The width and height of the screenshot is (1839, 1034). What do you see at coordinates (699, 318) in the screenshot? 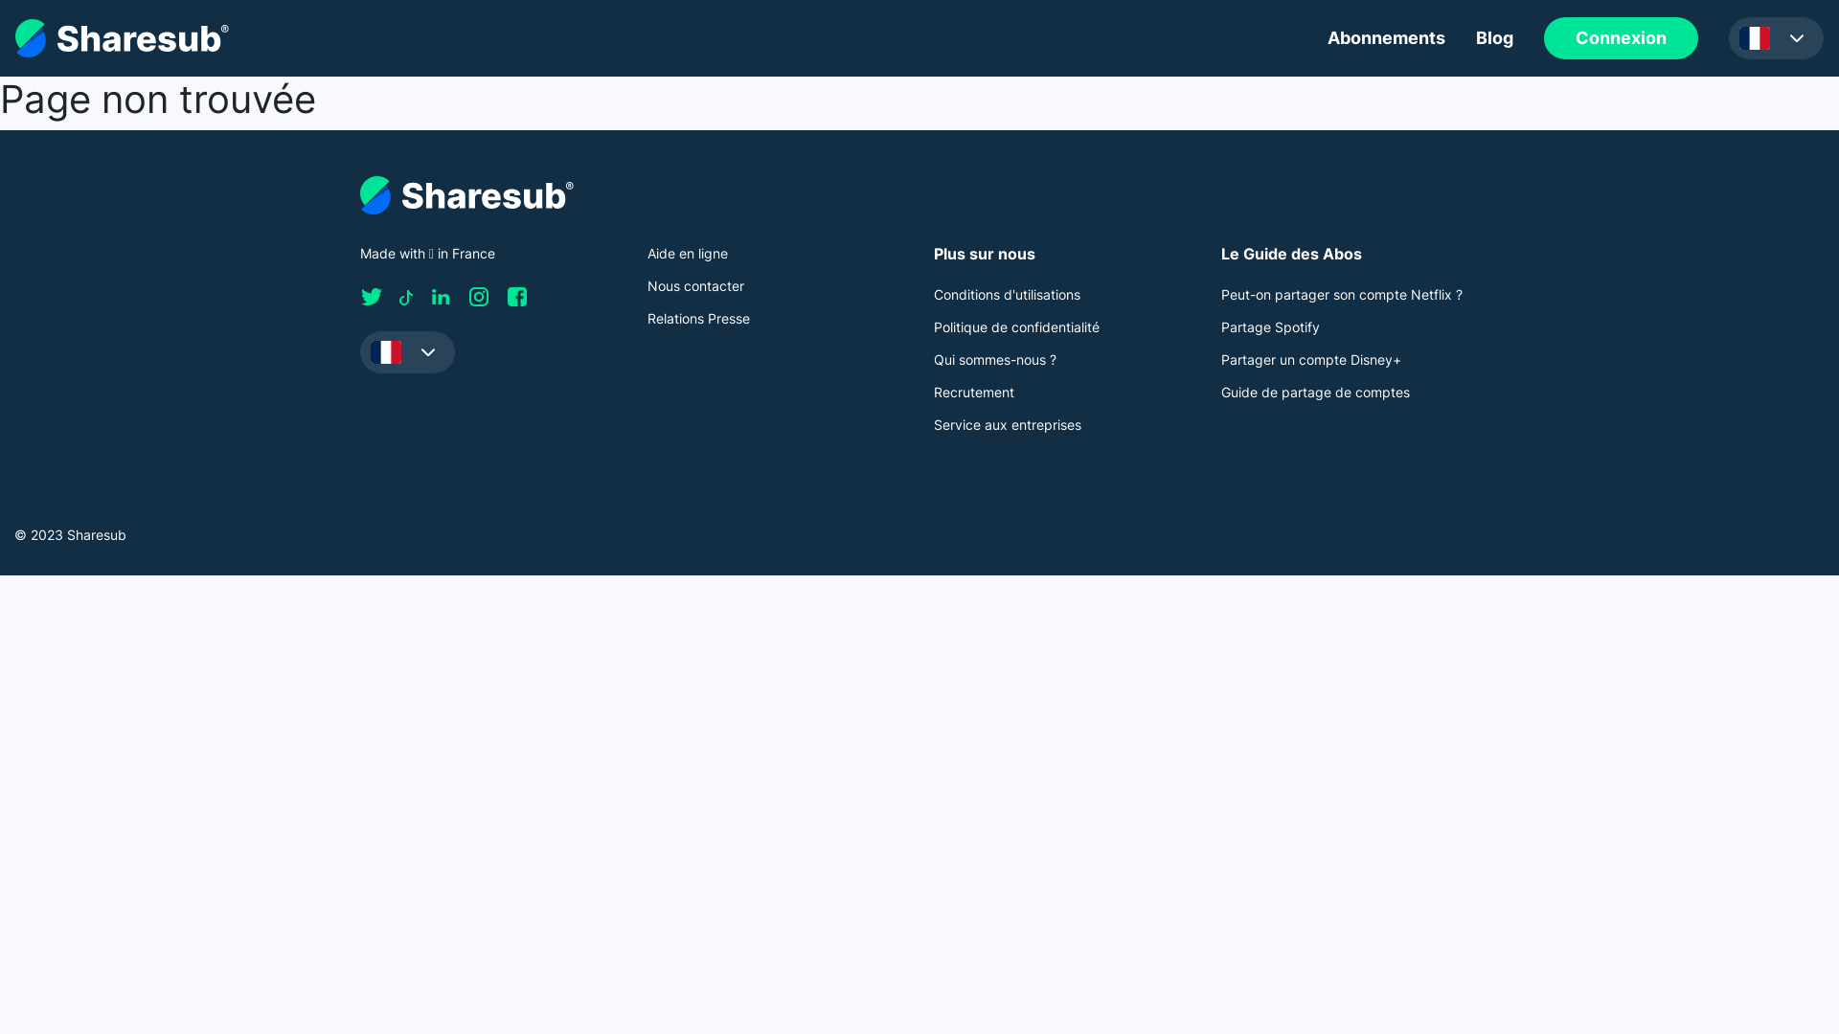
I see `Relations Presse` at bounding box center [699, 318].